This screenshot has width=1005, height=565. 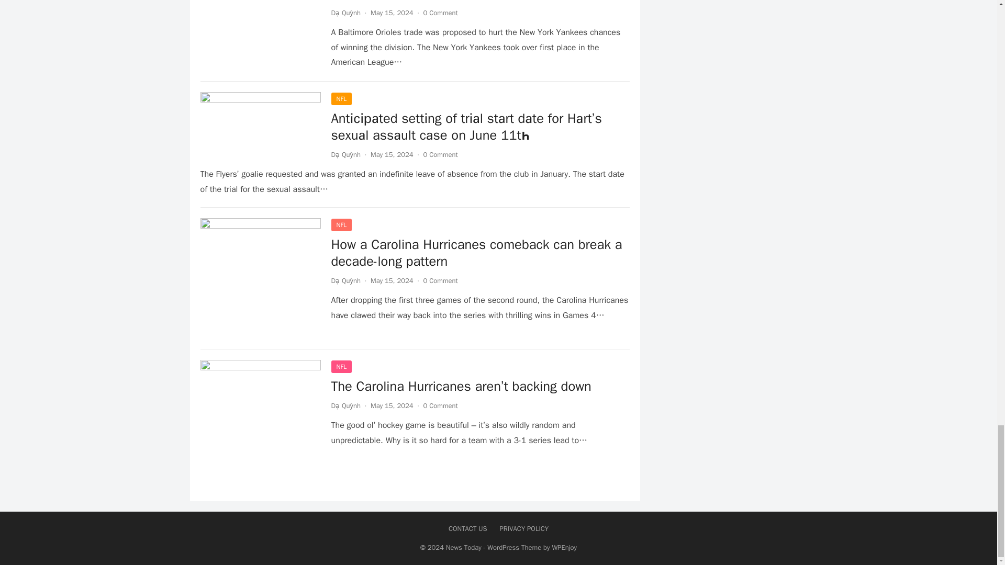 What do you see at coordinates (441, 13) in the screenshot?
I see `0 Comment` at bounding box center [441, 13].